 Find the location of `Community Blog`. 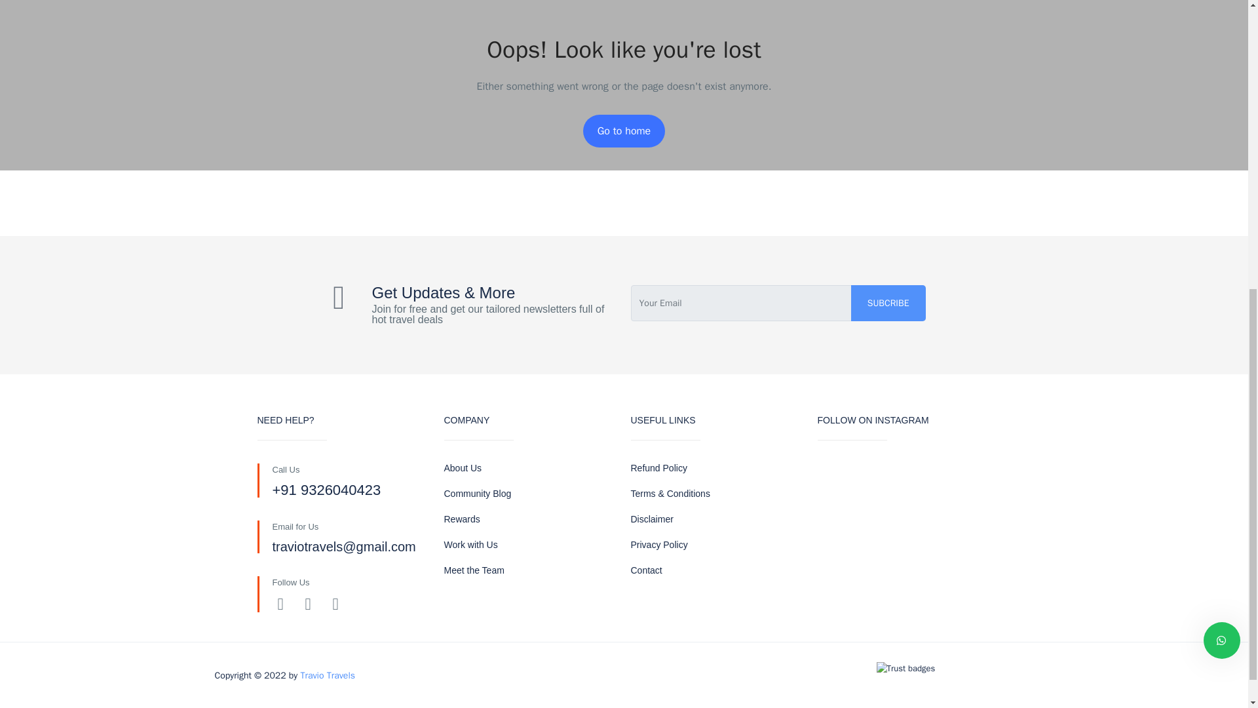

Community Blog is located at coordinates (478, 494).